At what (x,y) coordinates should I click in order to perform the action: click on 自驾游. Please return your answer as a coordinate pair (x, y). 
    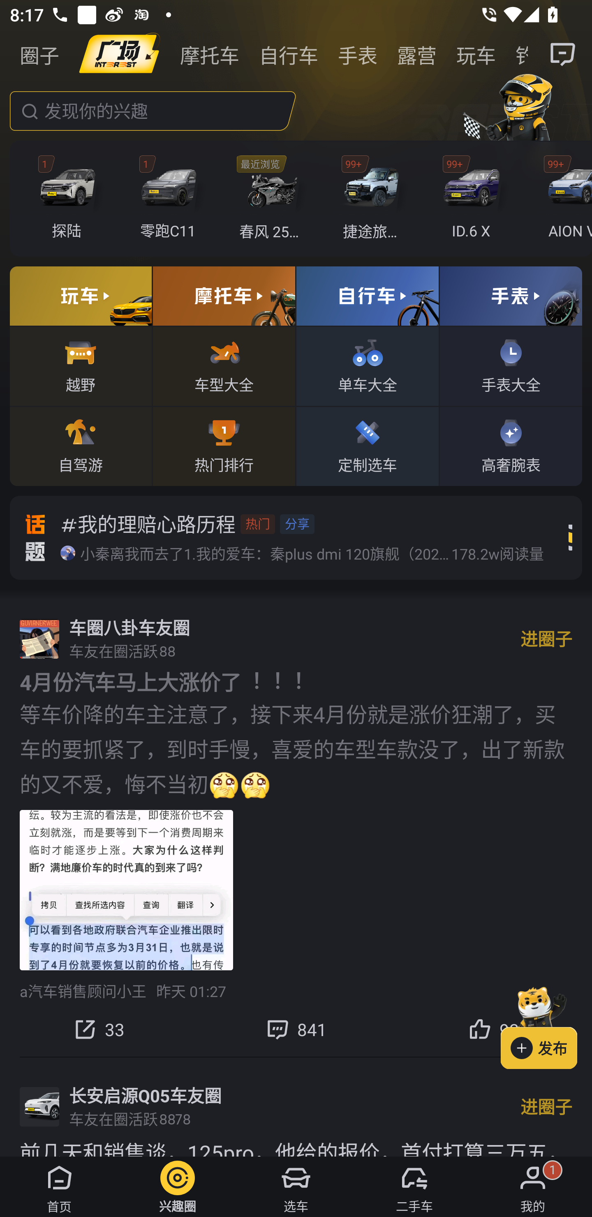
    Looking at the image, I should click on (81, 446).